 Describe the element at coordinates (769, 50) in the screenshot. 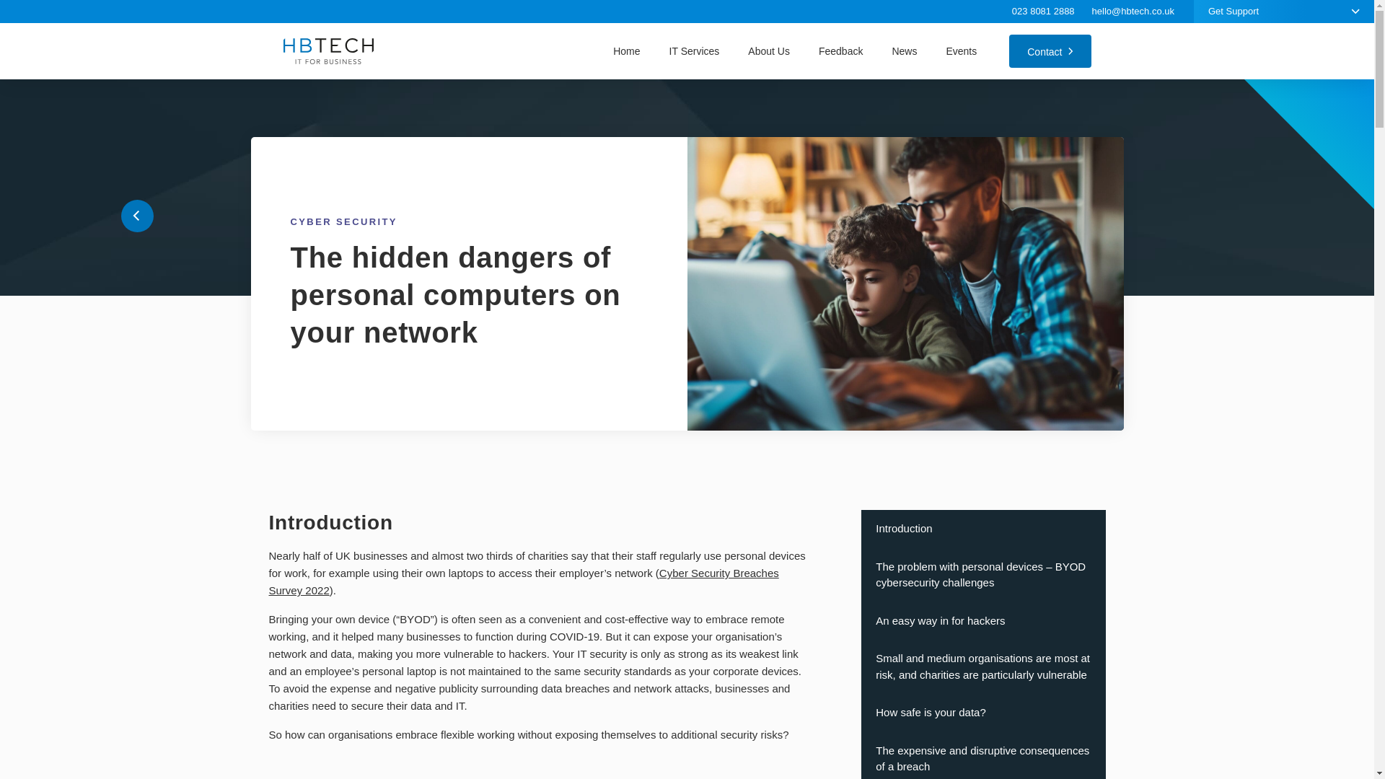

I see `About Us` at that location.